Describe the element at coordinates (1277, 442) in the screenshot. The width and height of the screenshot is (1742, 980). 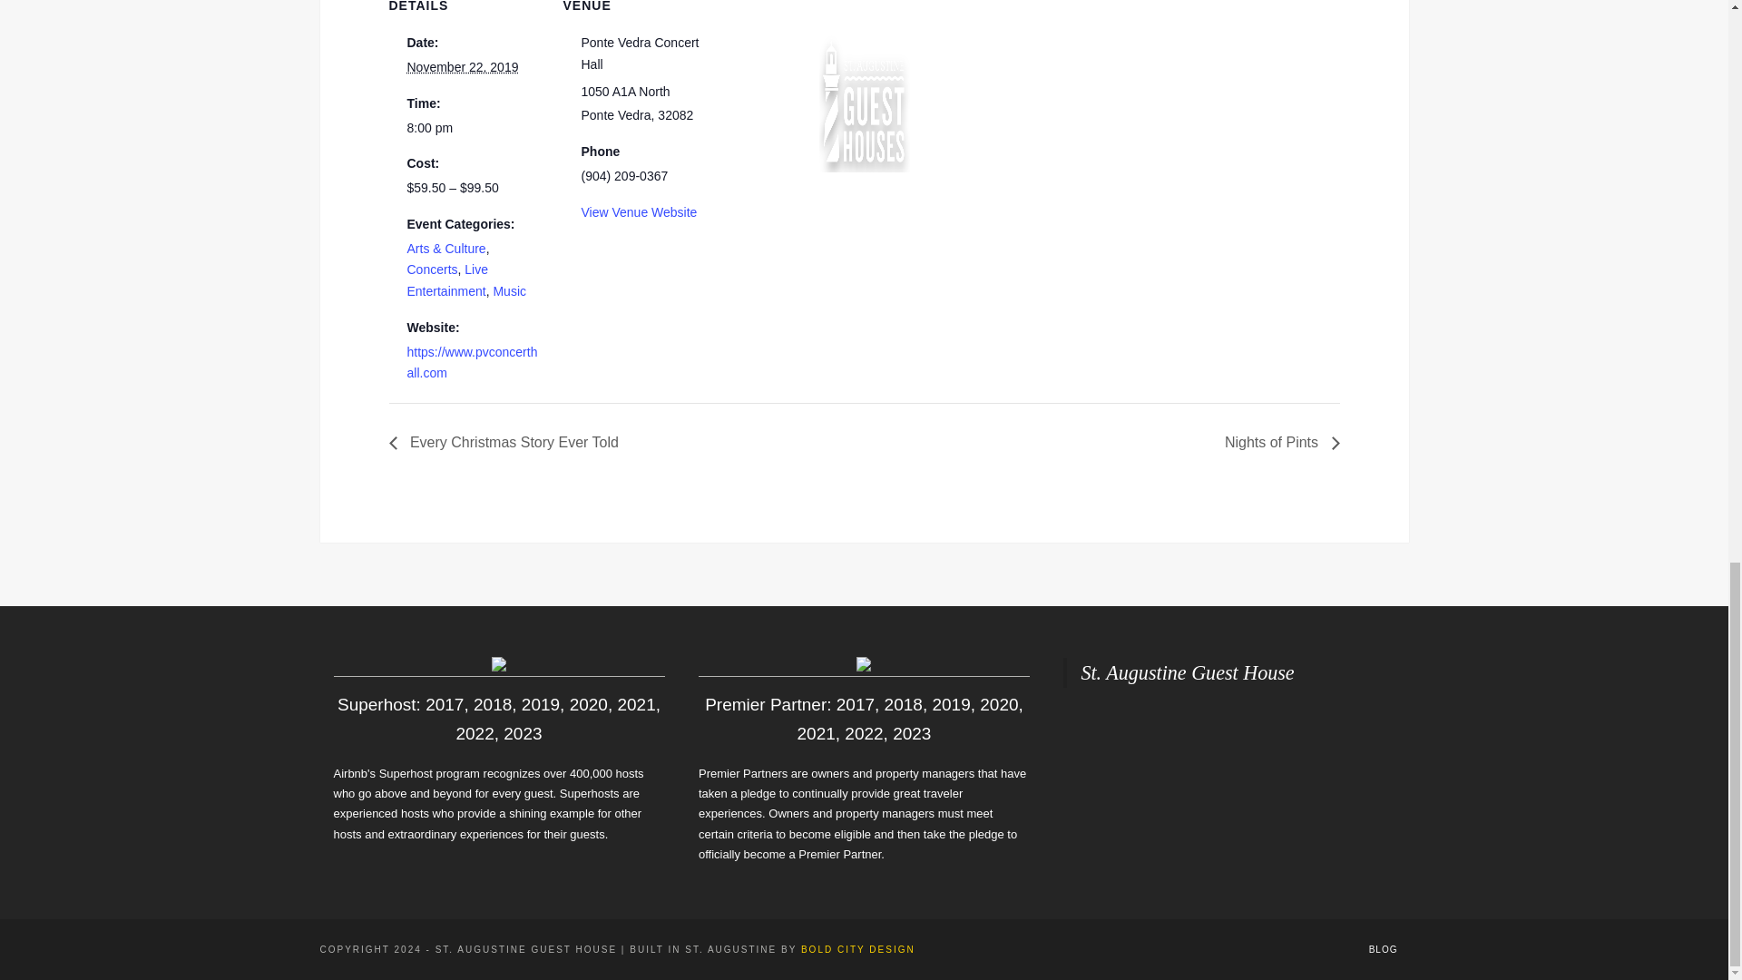
I see `Nights of Pints` at that location.